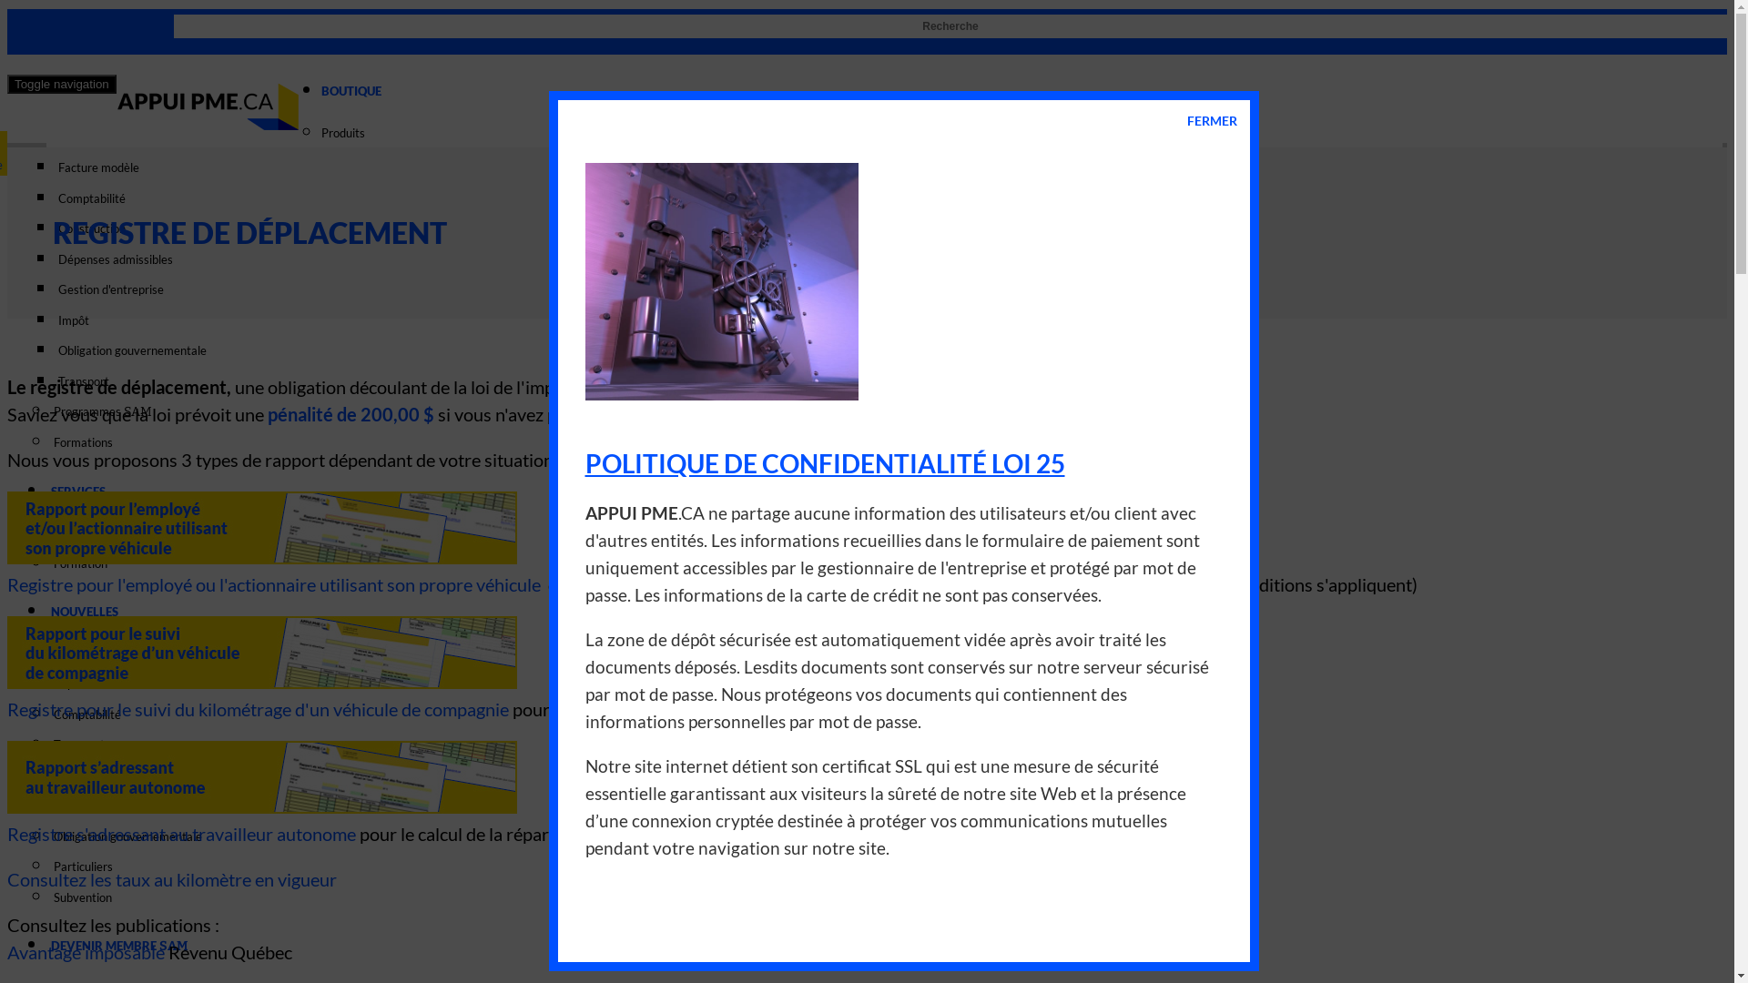 The image size is (1748, 983). I want to click on Transport, so click(885, 745).